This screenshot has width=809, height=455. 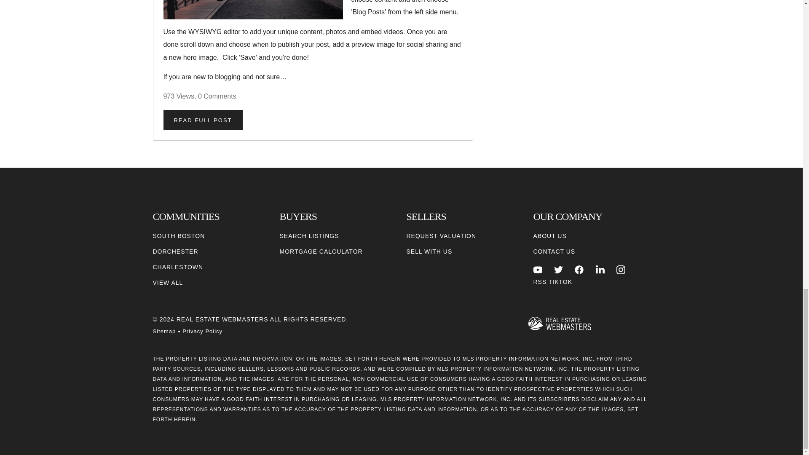 What do you see at coordinates (203, 120) in the screenshot?
I see `READ FULL POST` at bounding box center [203, 120].